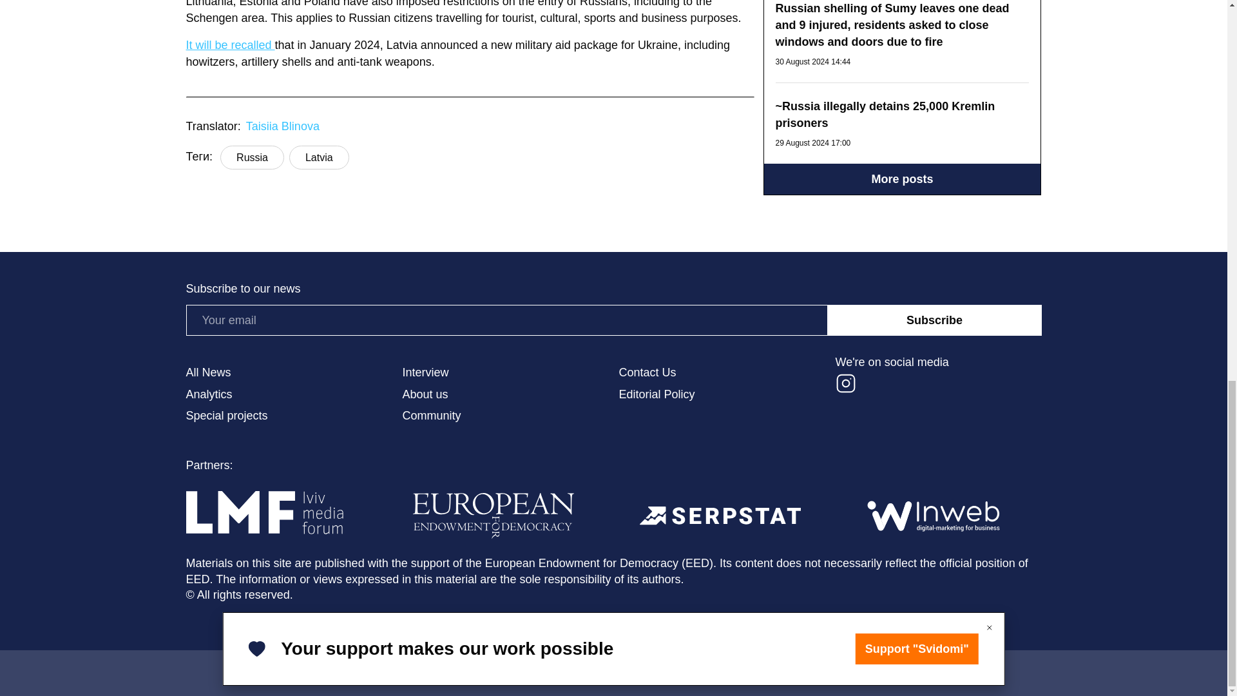 Image resolution: width=1237 pixels, height=696 pixels. I want to click on Analytics, so click(289, 394).